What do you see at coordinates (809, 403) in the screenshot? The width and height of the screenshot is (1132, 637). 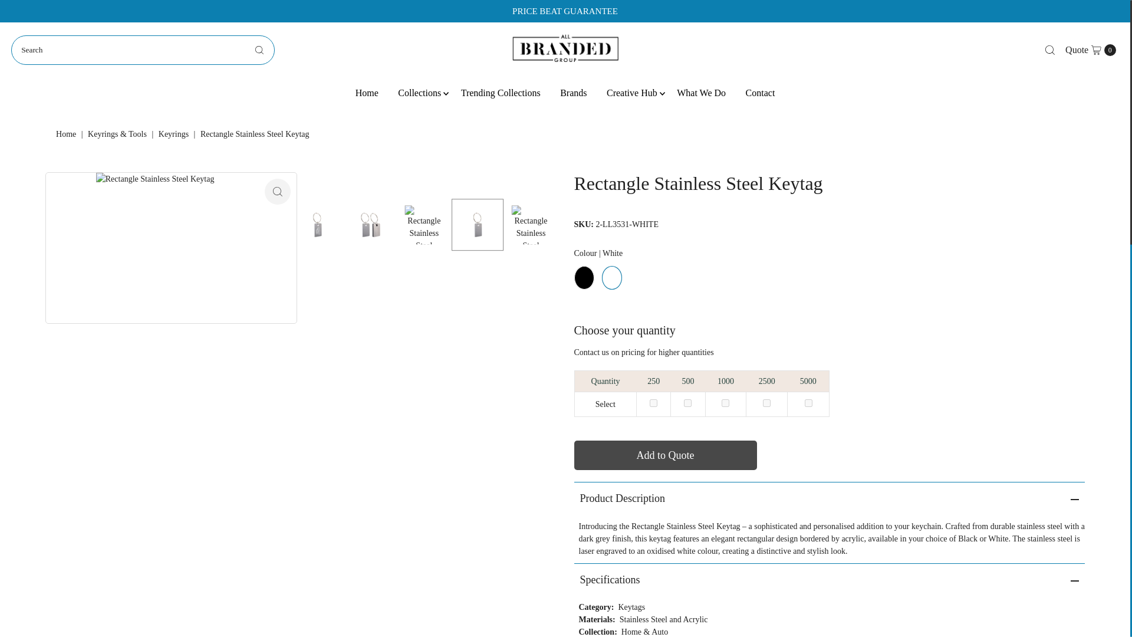 I see `Click to zoom` at bounding box center [809, 403].